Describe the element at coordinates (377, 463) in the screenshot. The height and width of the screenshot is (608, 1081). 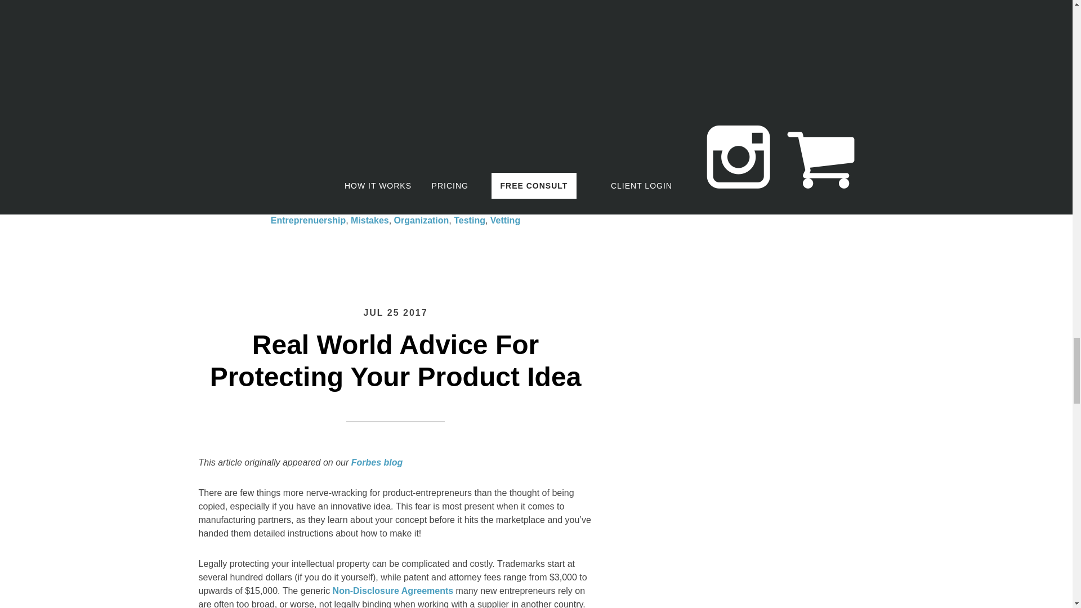
I see `Forbes blog` at that location.